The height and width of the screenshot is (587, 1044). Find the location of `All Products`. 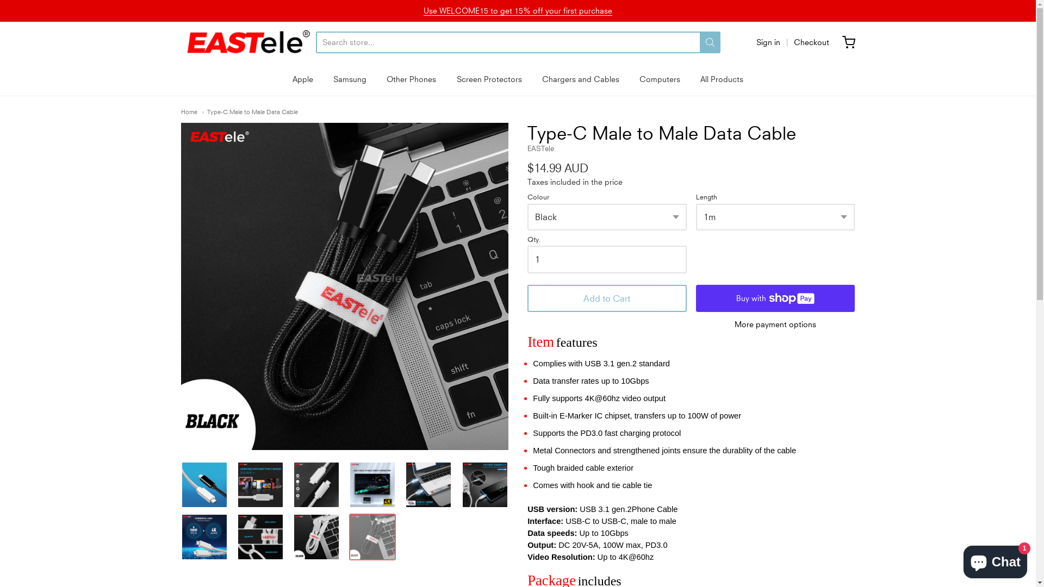

All Products is located at coordinates (722, 79).